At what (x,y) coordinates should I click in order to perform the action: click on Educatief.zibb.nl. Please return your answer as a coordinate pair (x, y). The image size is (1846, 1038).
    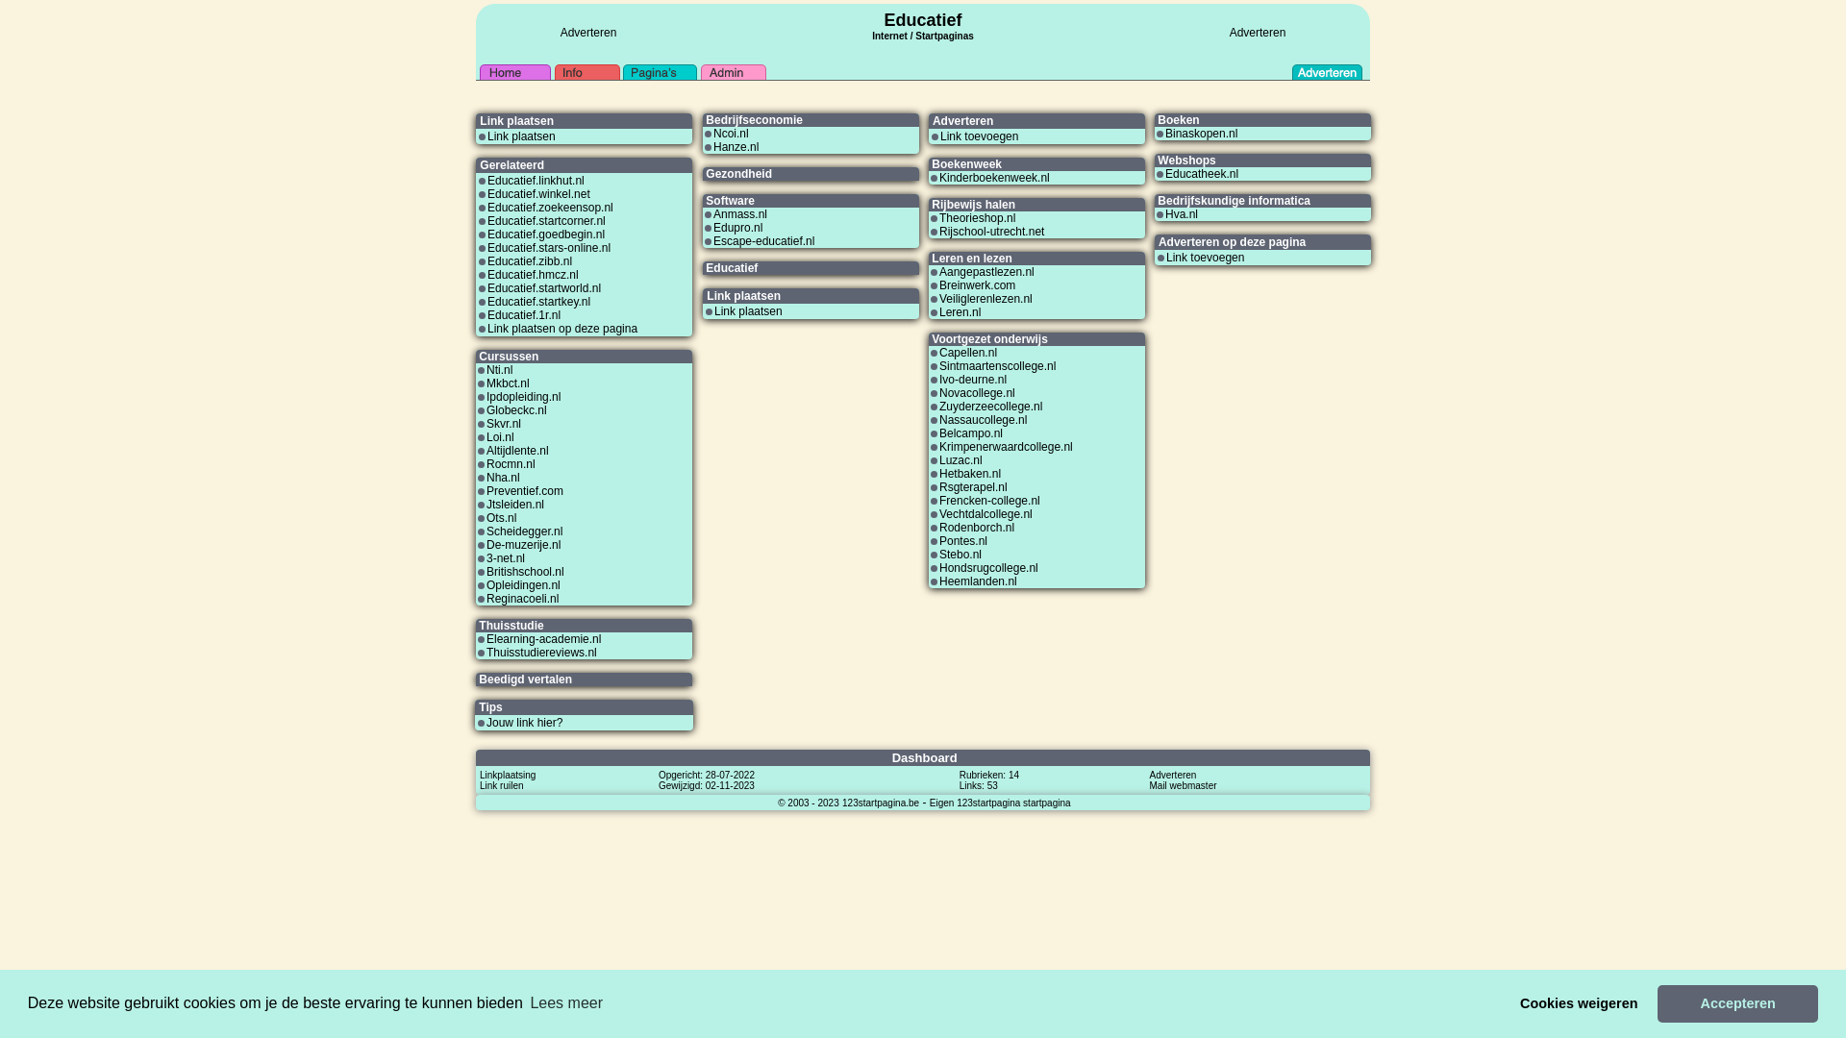
    Looking at the image, I should click on (529, 261).